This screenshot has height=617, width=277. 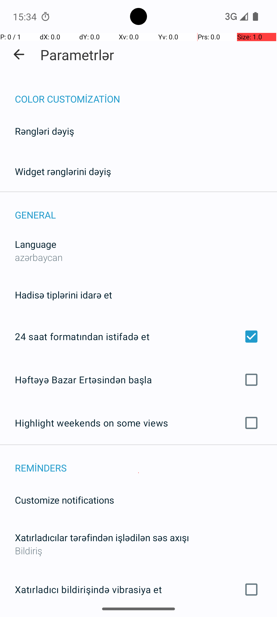 I want to click on Widget rənglərini dəyiş, so click(x=63, y=171).